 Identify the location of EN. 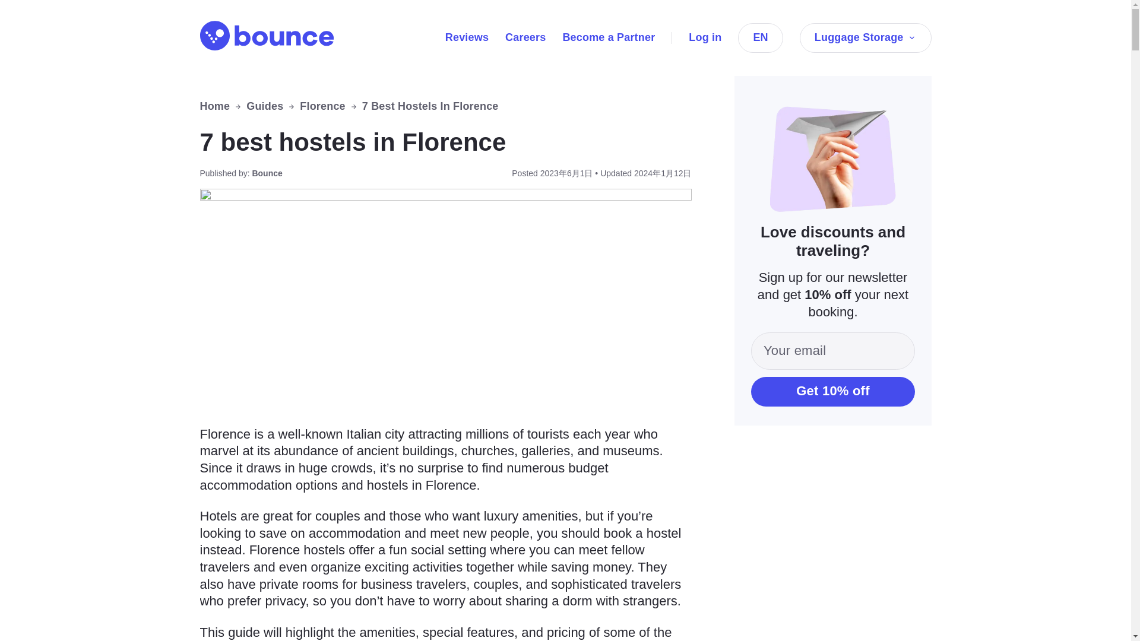
(760, 37).